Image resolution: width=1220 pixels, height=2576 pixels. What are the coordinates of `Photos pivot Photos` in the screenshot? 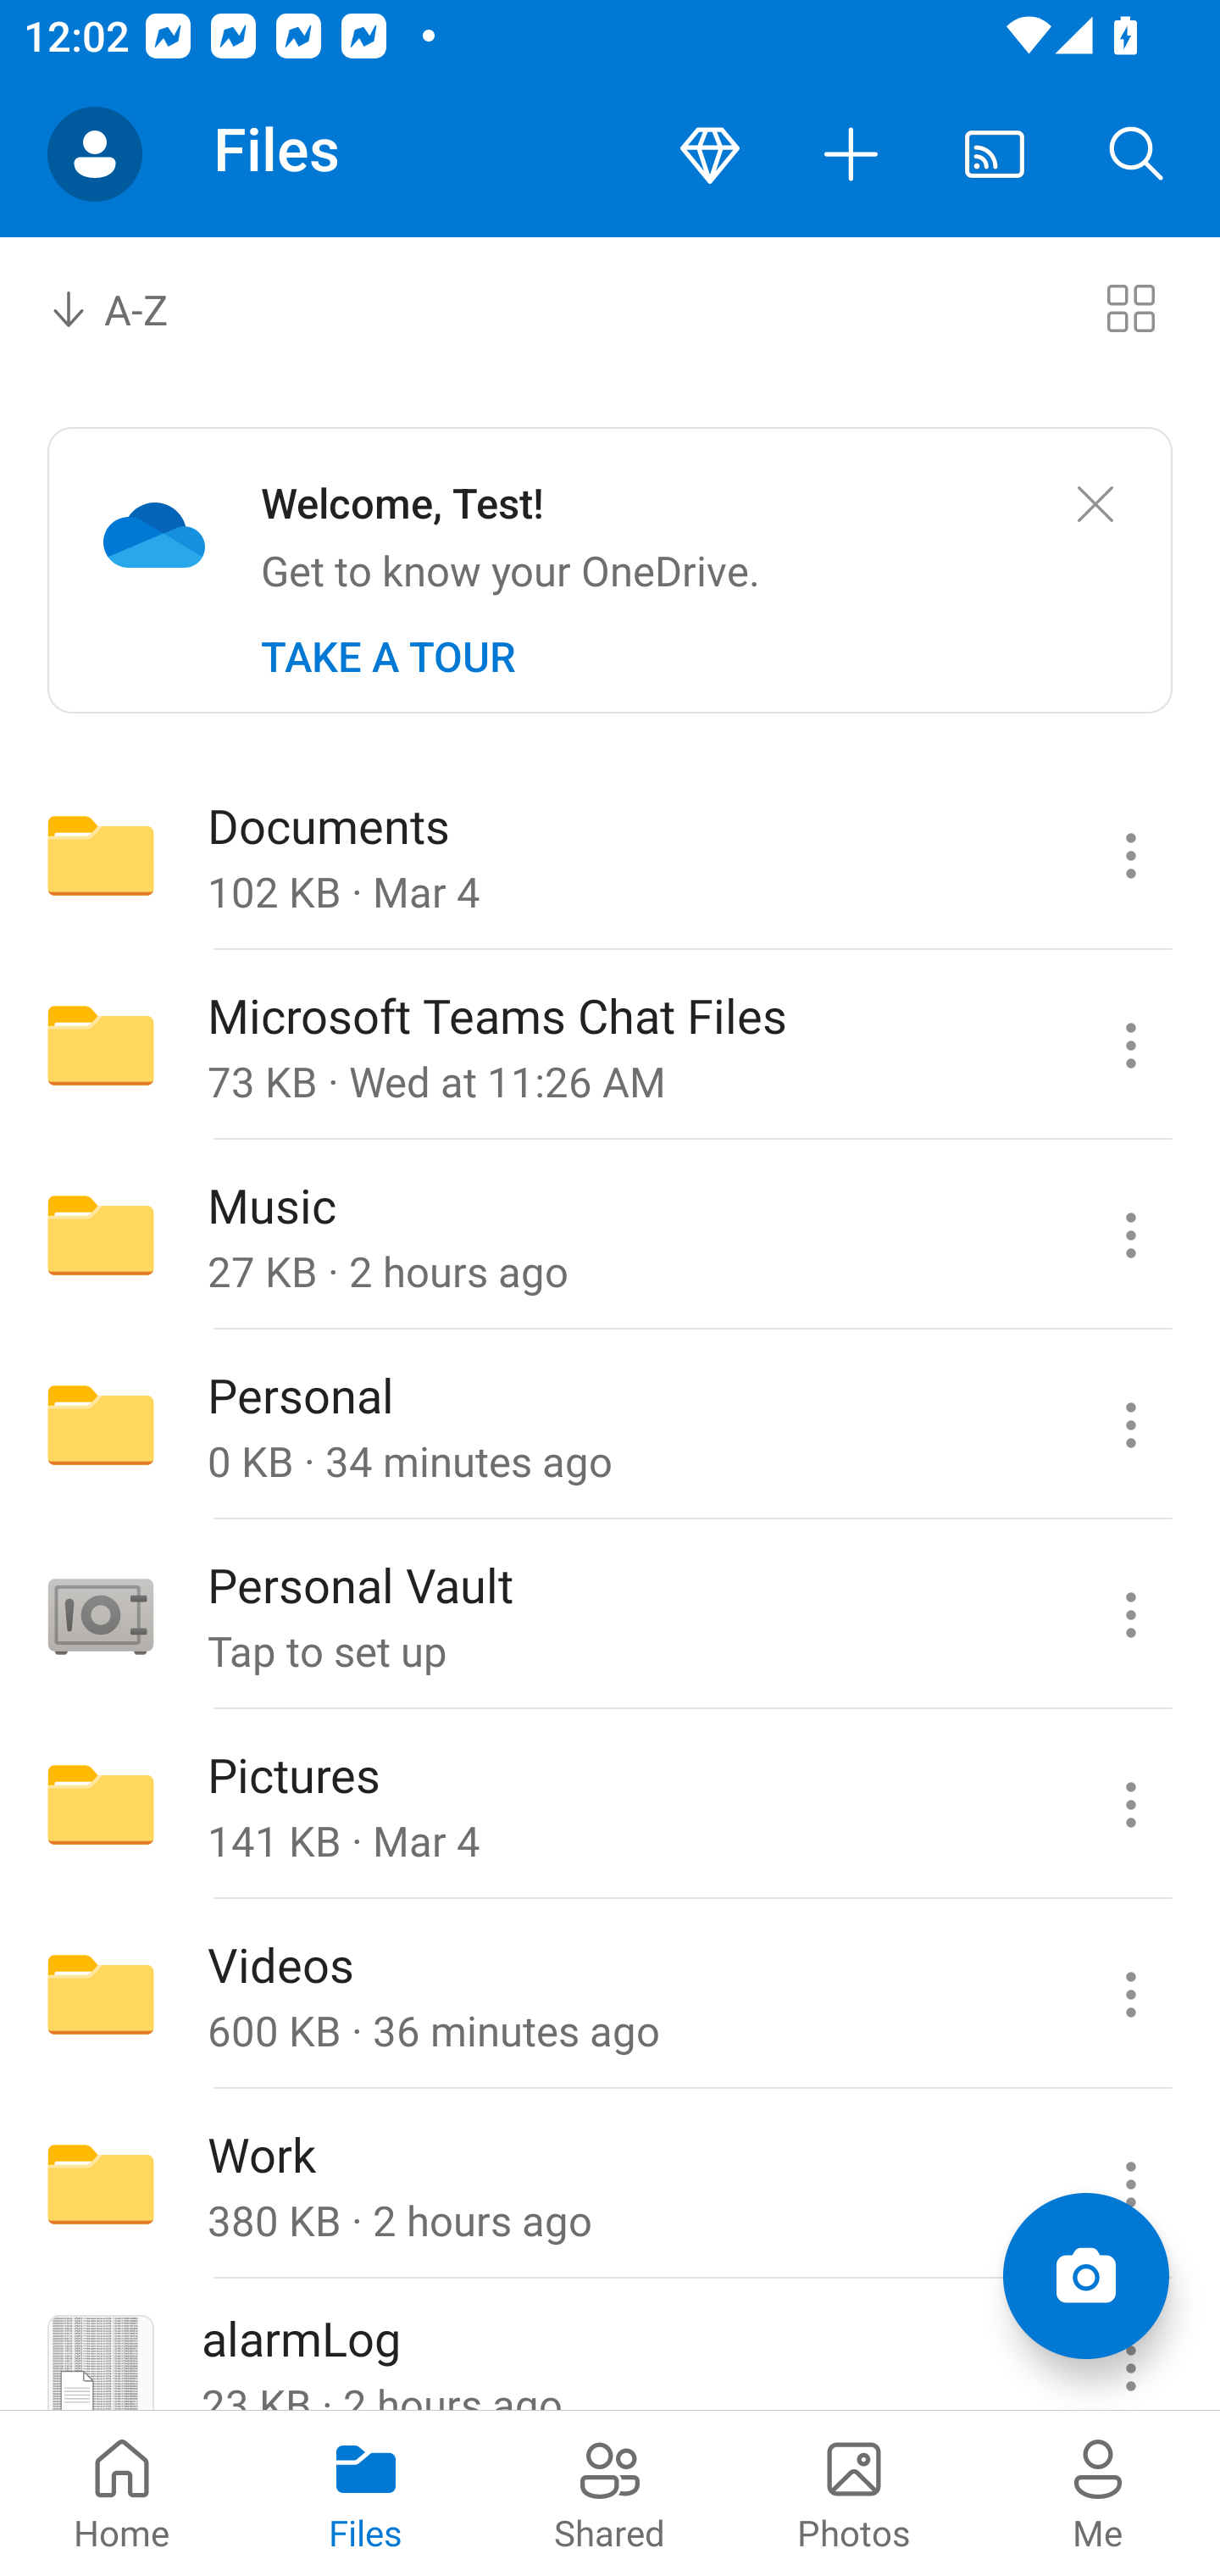 It's located at (854, 2493).